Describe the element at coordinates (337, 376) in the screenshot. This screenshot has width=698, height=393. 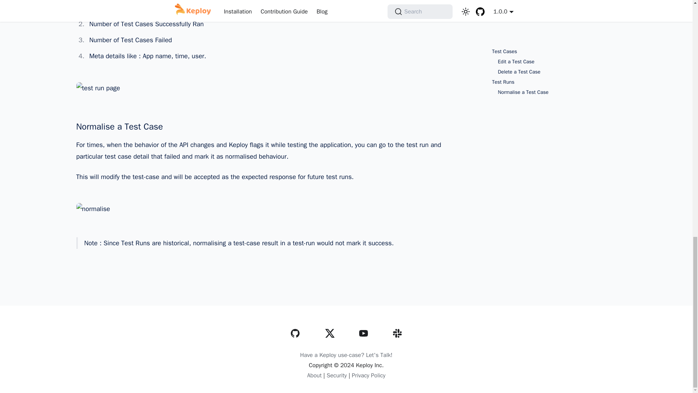
I see `Security` at that location.